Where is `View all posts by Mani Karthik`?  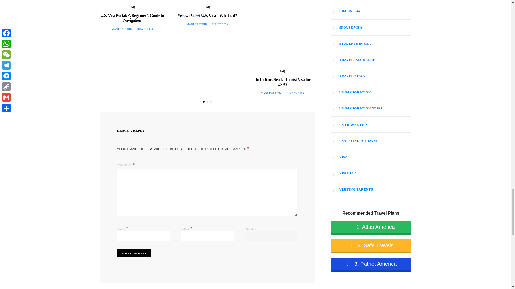 View all posts by Mani Karthik is located at coordinates (271, 93).